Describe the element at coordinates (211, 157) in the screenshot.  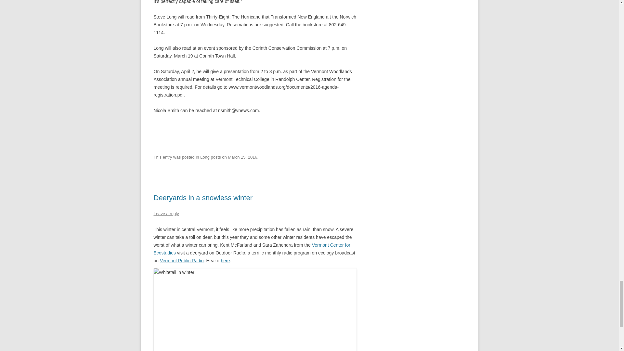
I see `Long posts` at that location.